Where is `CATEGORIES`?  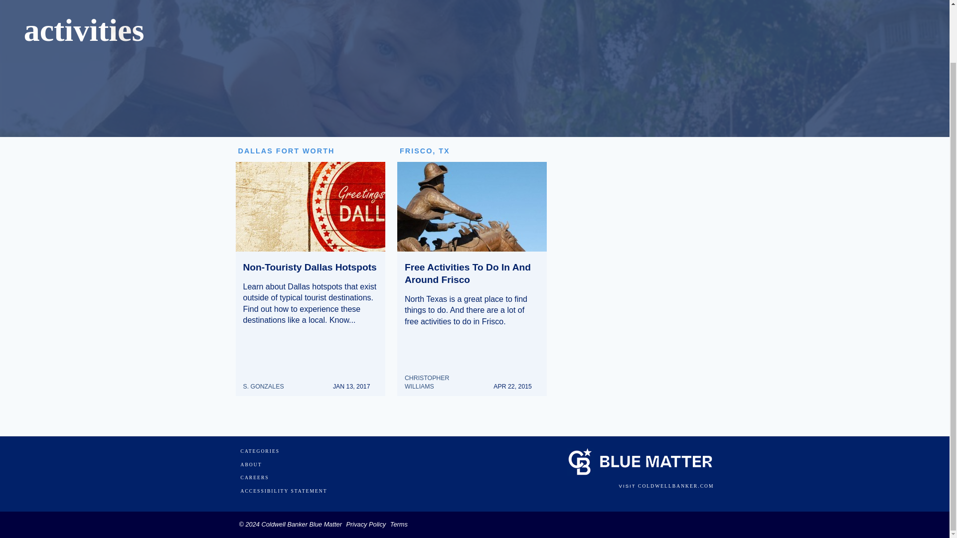 CATEGORIES is located at coordinates (259, 451).